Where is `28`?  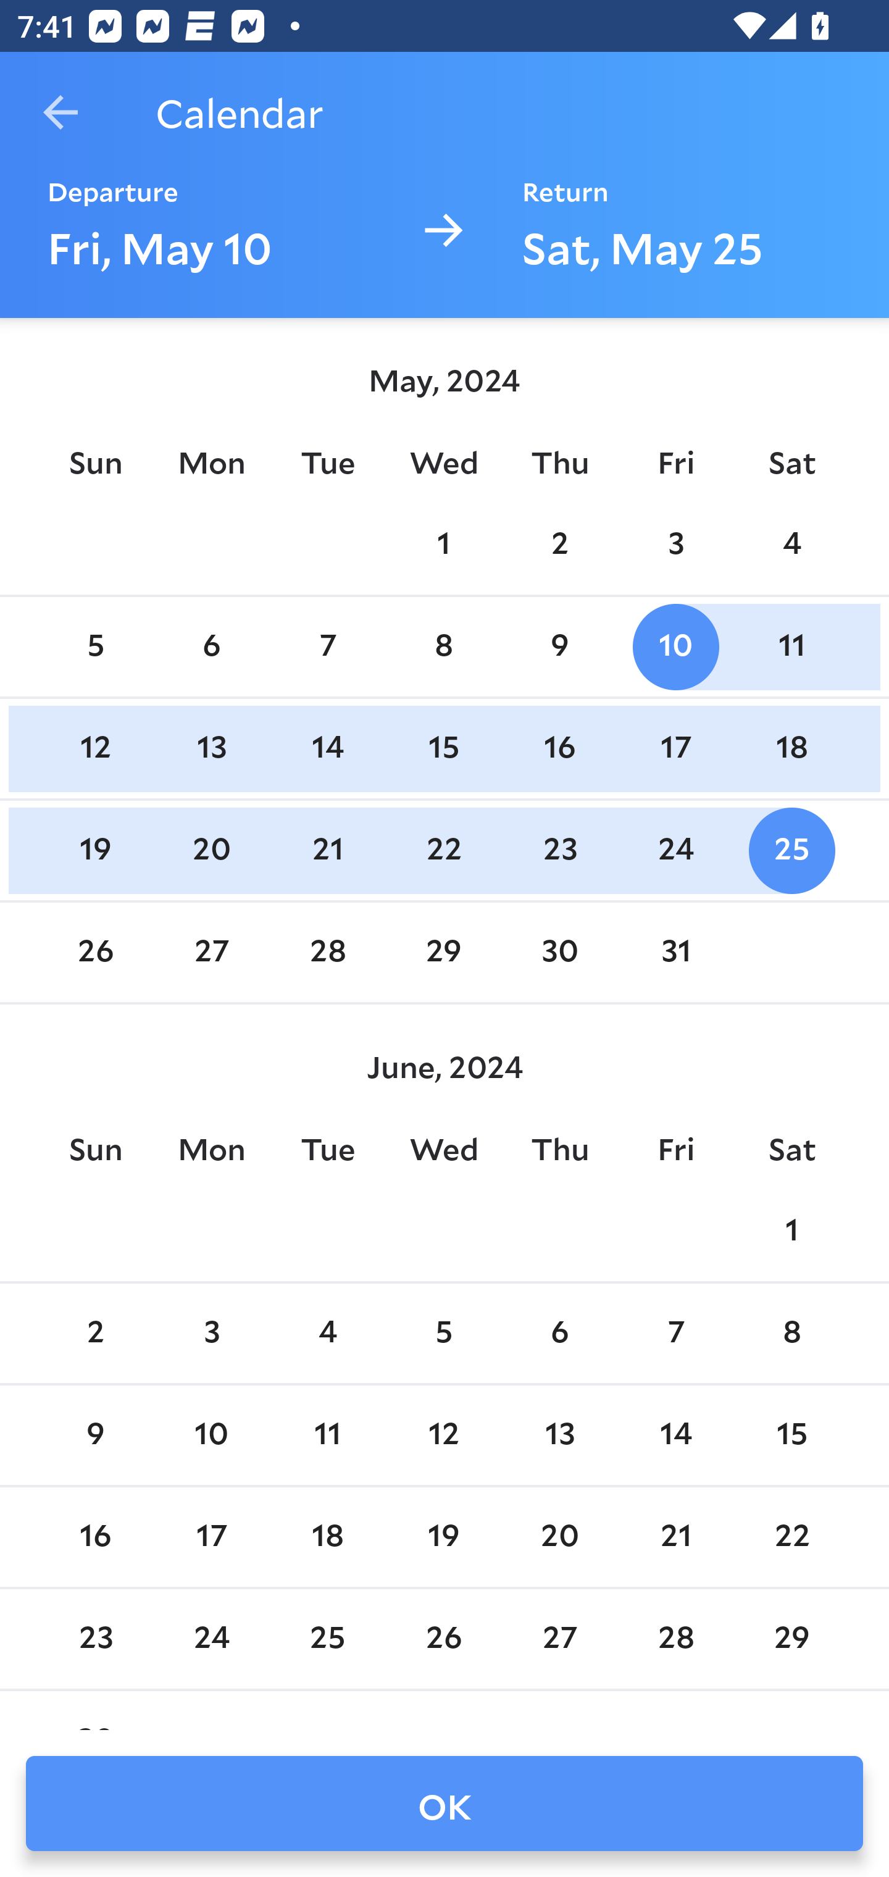
28 is located at coordinates (327, 953).